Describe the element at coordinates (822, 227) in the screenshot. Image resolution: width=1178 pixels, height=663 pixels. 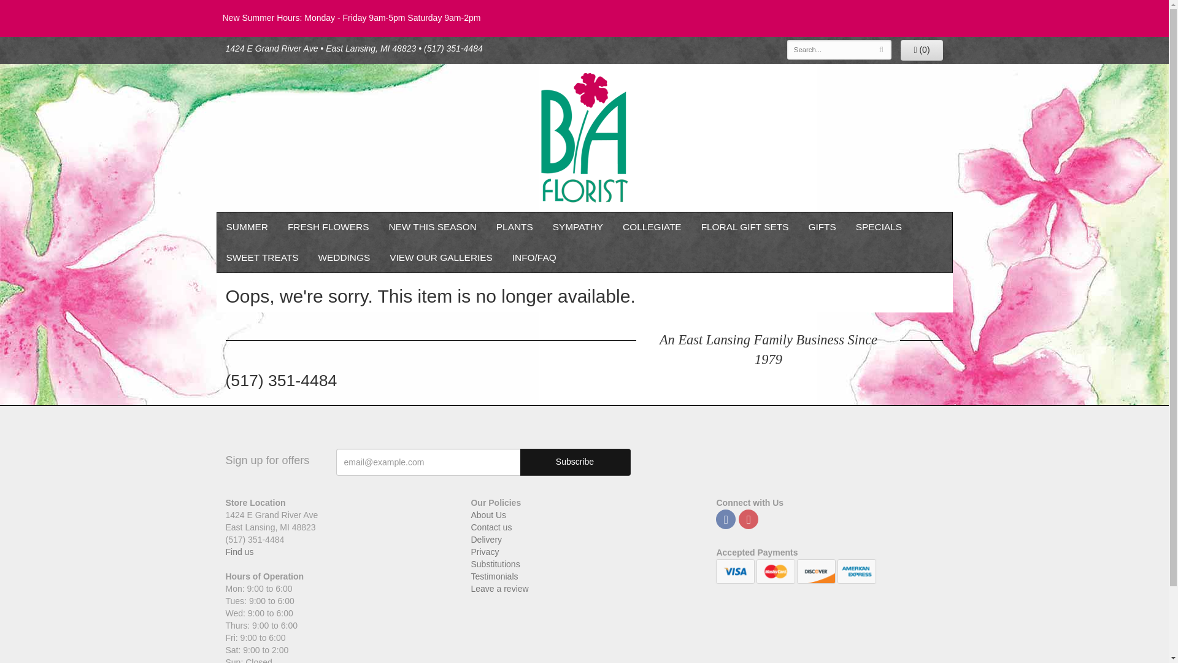
I see `GIFTS` at that location.